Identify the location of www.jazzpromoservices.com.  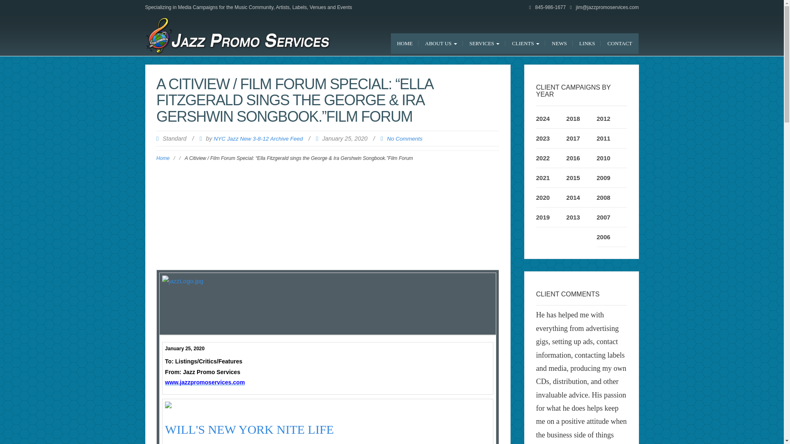
(205, 382).